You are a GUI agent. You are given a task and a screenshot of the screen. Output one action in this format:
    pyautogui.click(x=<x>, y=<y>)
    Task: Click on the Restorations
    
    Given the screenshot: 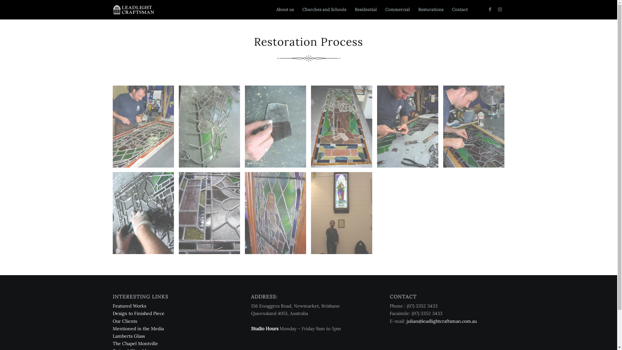 What is the action you would take?
    pyautogui.click(x=431, y=10)
    